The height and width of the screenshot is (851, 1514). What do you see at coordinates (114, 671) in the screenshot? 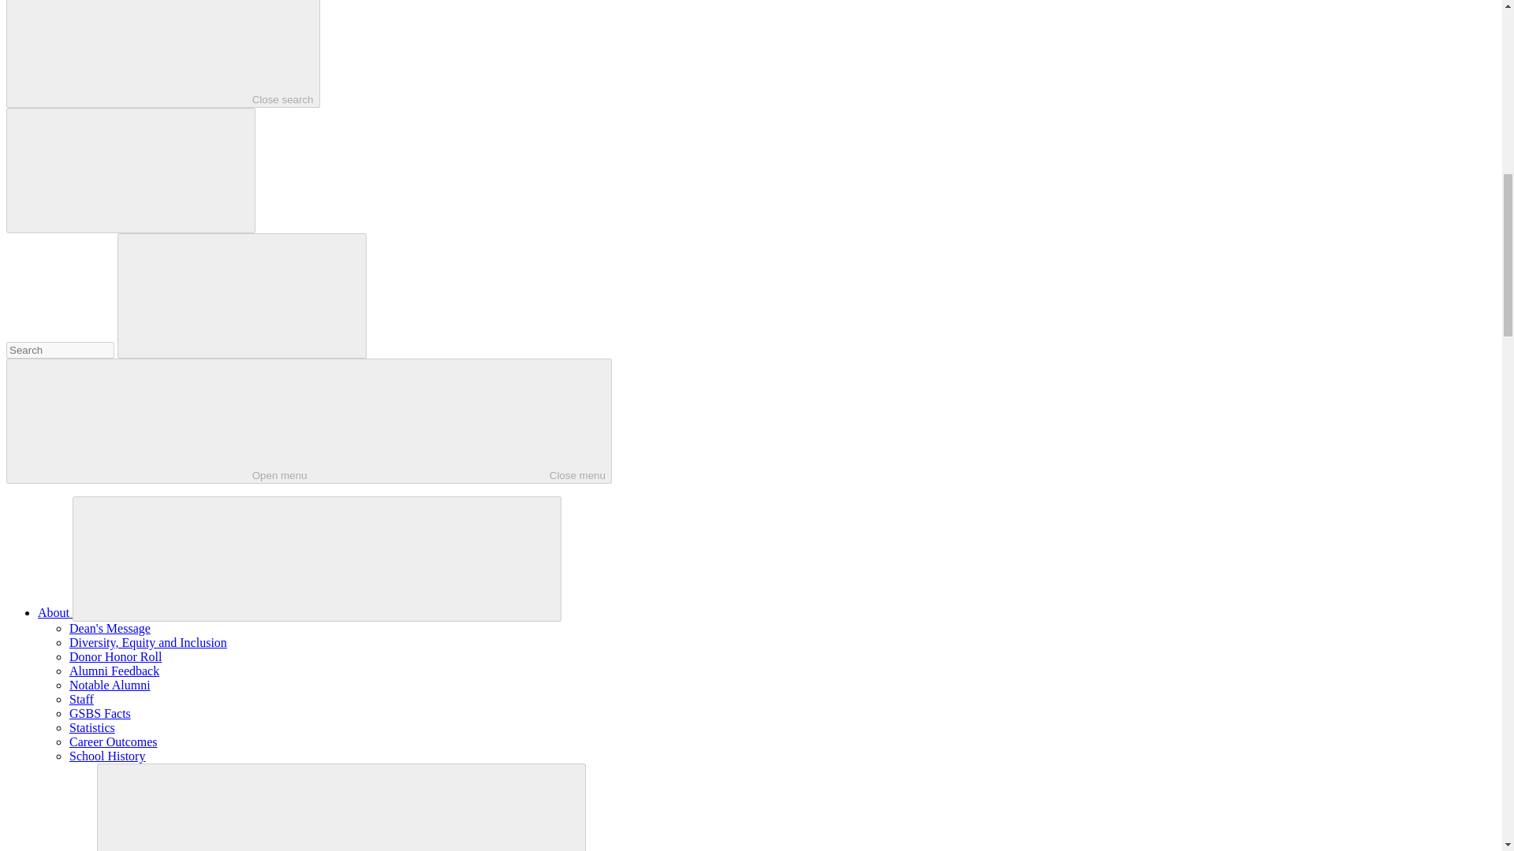
I see `Alumni Feedback` at bounding box center [114, 671].